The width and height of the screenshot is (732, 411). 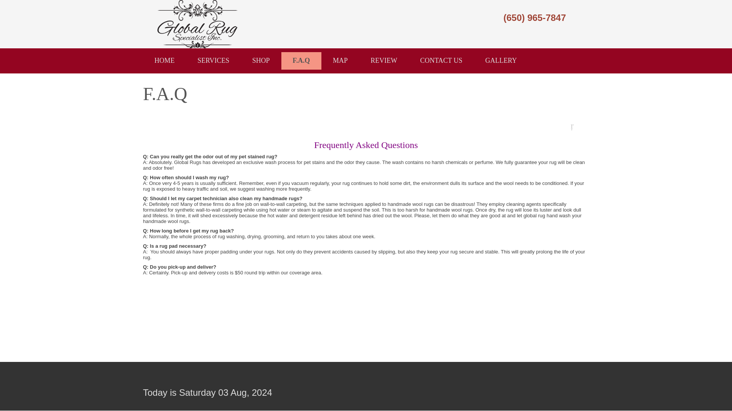 What do you see at coordinates (441, 61) in the screenshot?
I see `CONTACT US` at bounding box center [441, 61].